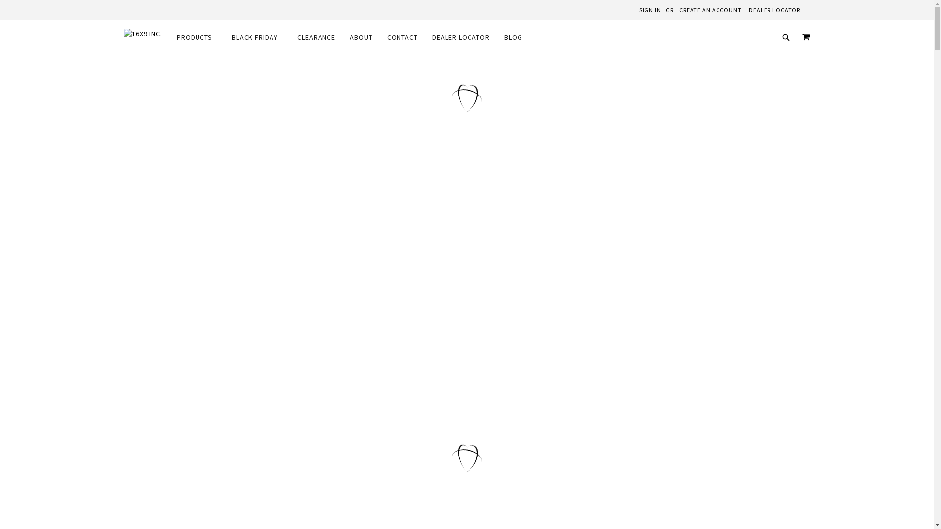  Describe the element at coordinates (402, 37) in the screenshot. I see `CONTACT` at that location.